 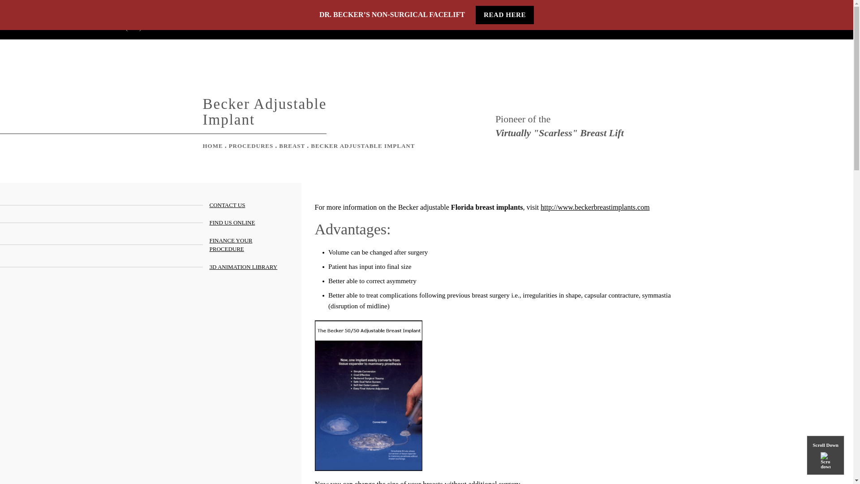 I want to click on ABOUT, so click(x=241, y=20).